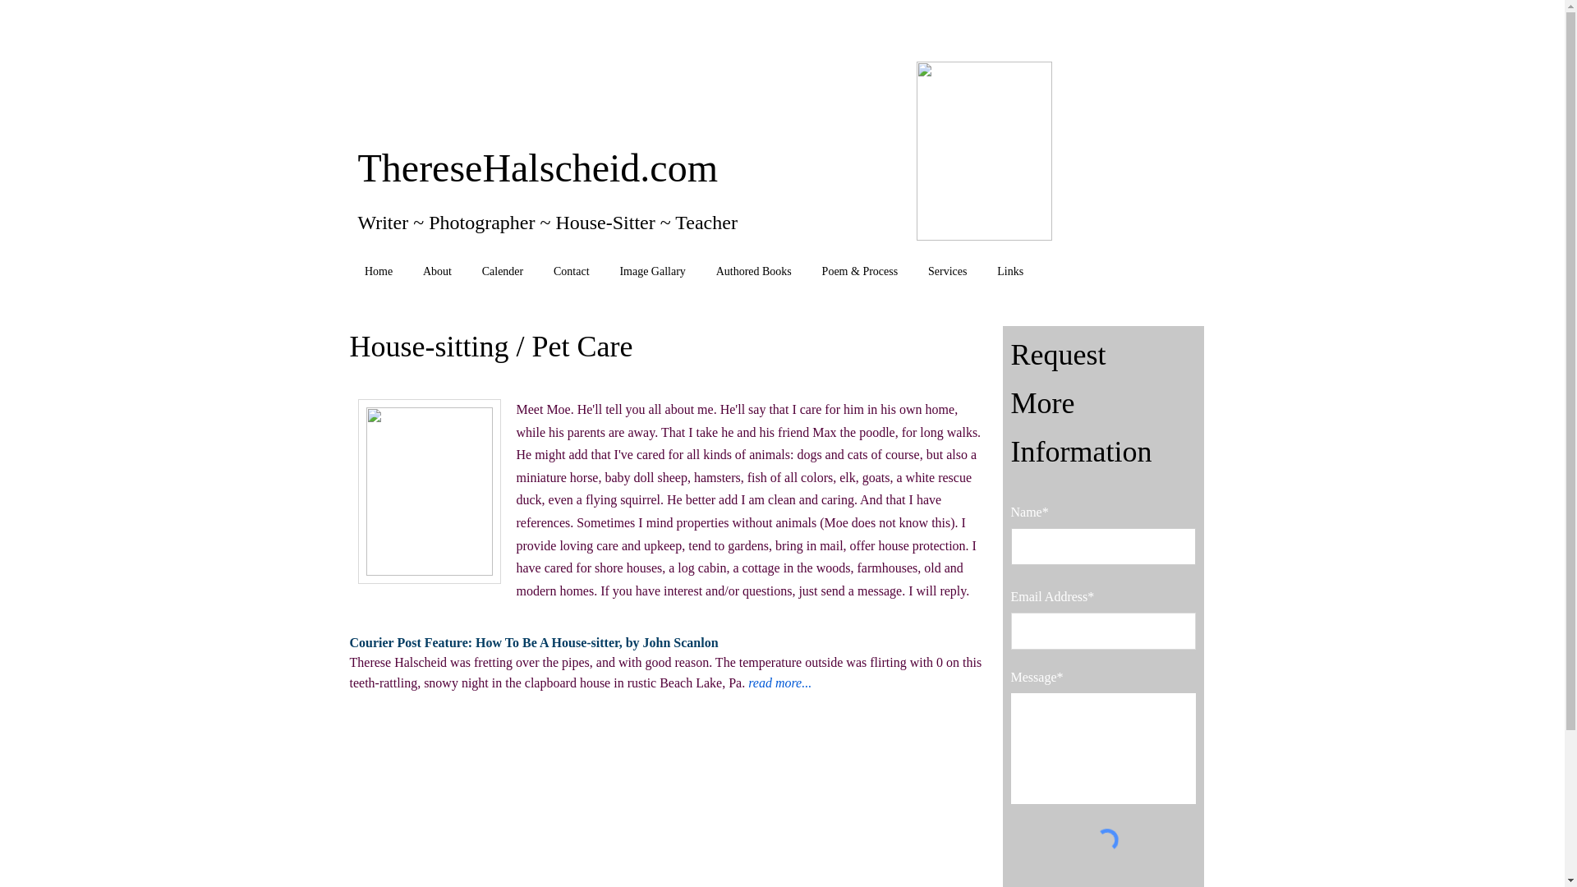 The image size is (1577, 887). Describe the element at coordinates (752, 271) in the screenshot. I see `Authored Books` at that location.